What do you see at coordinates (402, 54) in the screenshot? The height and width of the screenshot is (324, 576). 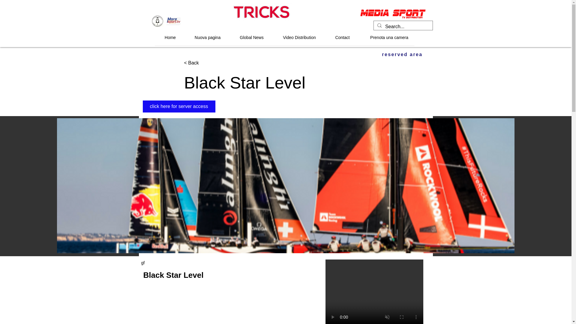 I see `reserved area` at bounding box center [402, 54].